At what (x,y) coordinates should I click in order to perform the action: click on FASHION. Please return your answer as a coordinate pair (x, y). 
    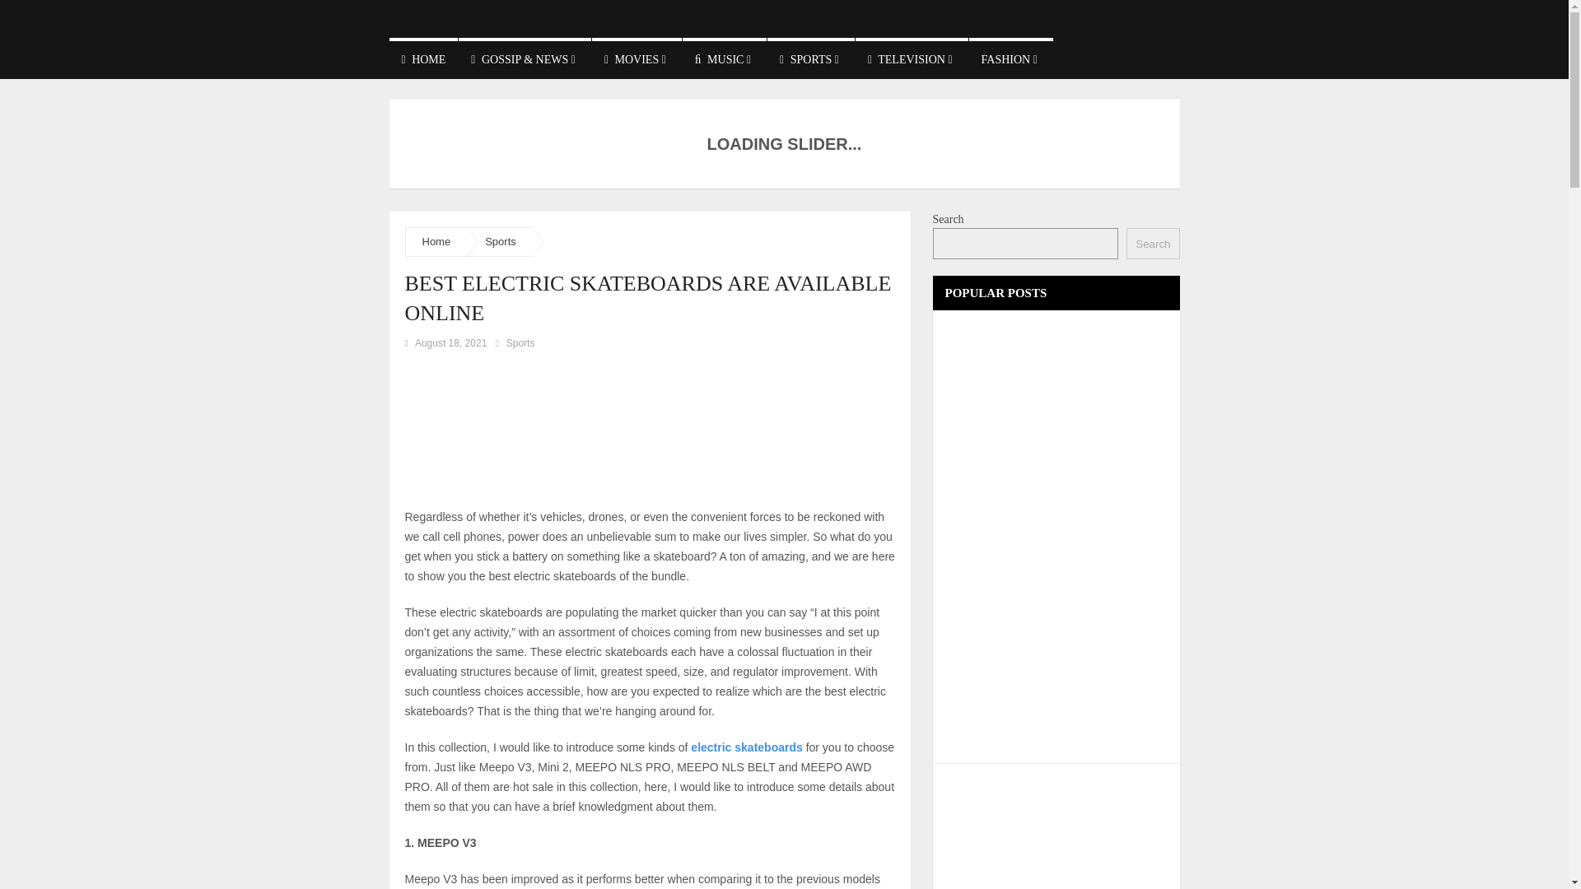
    Looking at the image, I should click on (1010, 58).